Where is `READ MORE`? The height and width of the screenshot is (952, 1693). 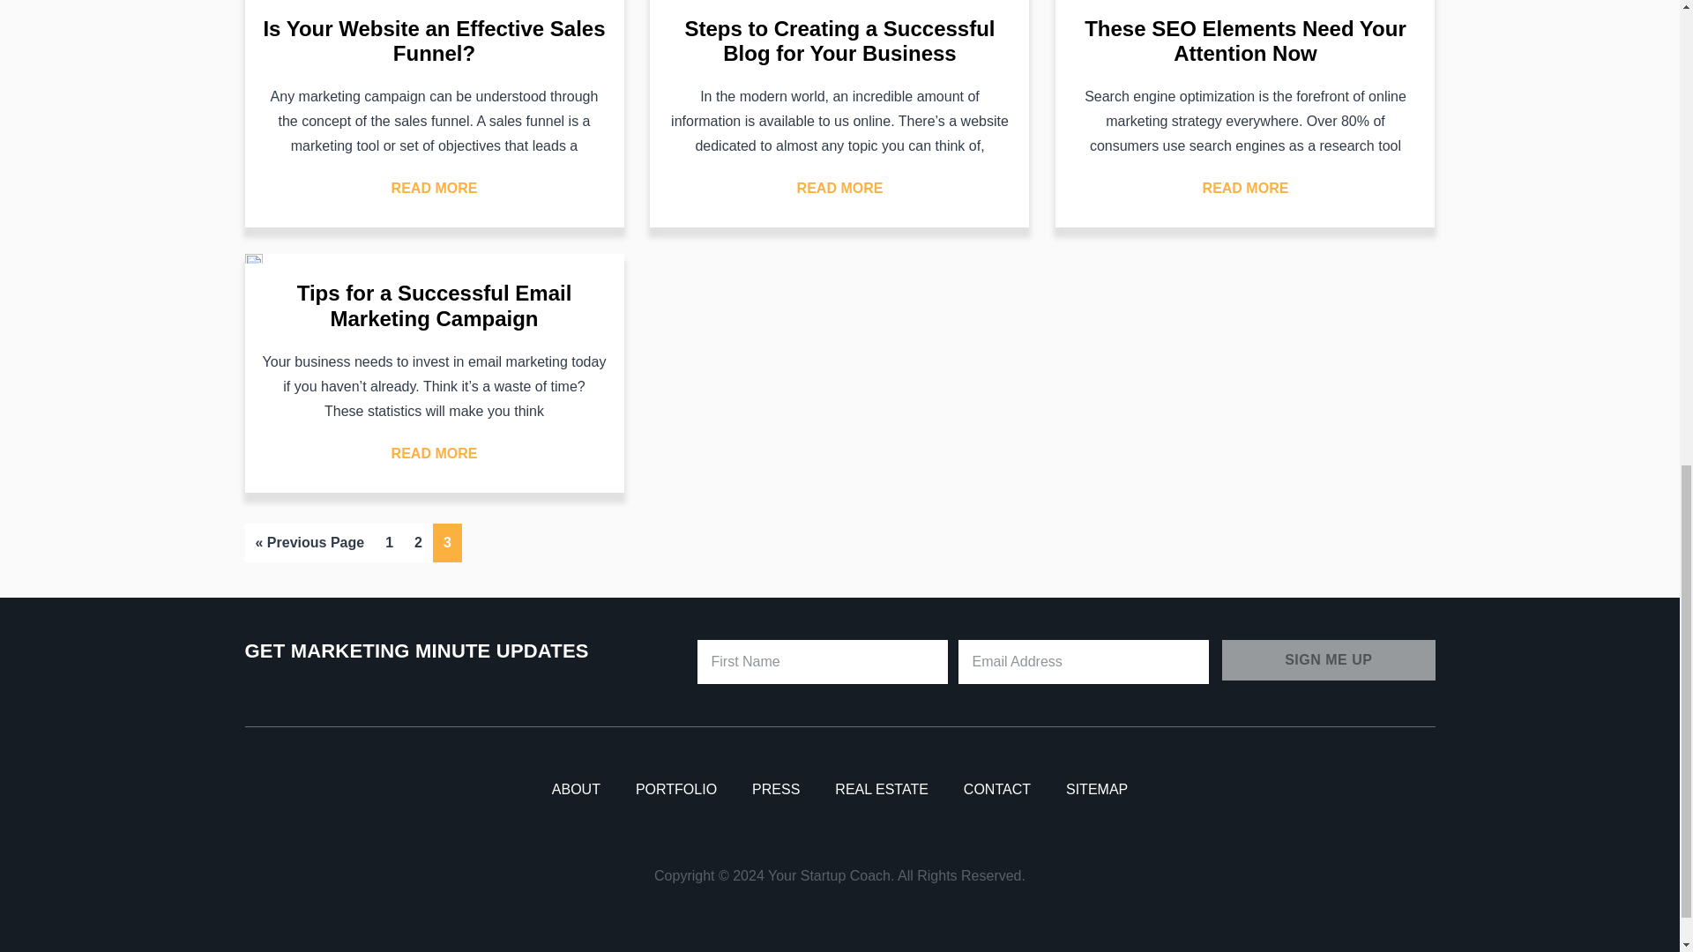
READ MORE is located at coordinates (434, 188).